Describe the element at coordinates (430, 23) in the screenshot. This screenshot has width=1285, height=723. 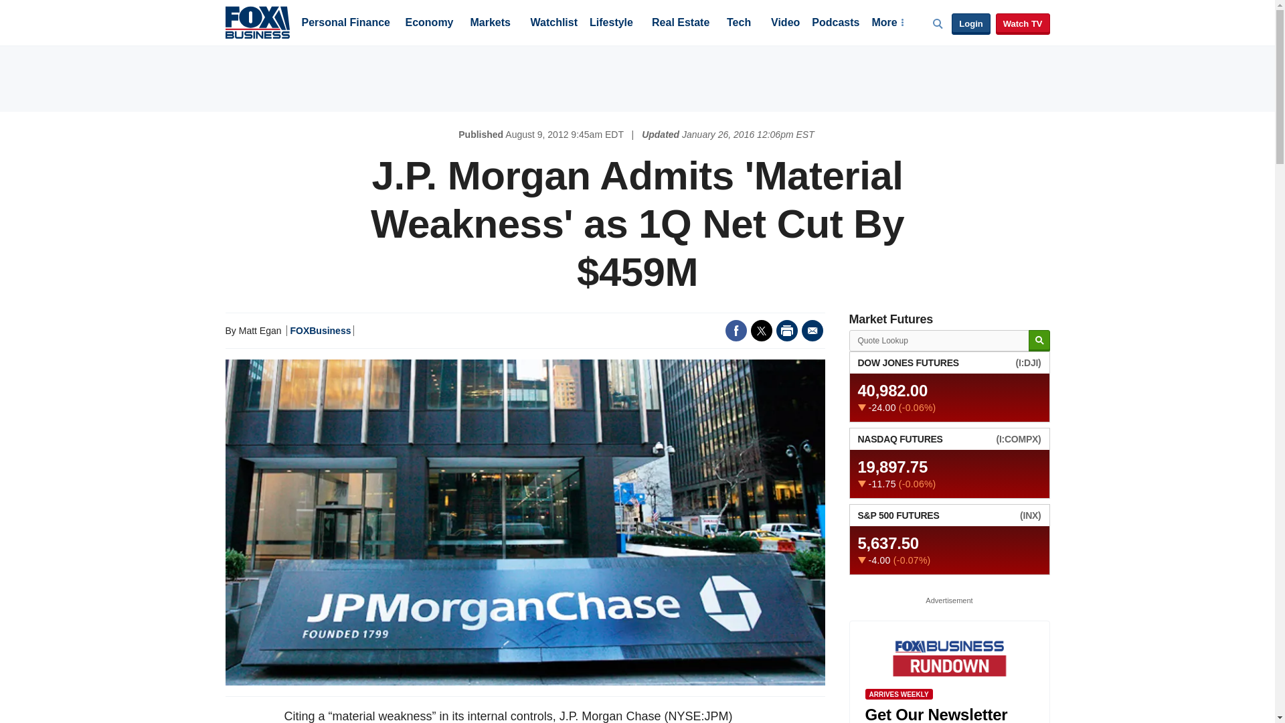
I see `Economy` at that location.